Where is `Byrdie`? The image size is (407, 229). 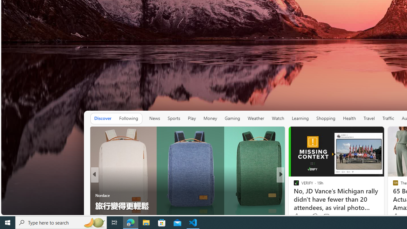
Byrdie is located at coordinates (293, 195).